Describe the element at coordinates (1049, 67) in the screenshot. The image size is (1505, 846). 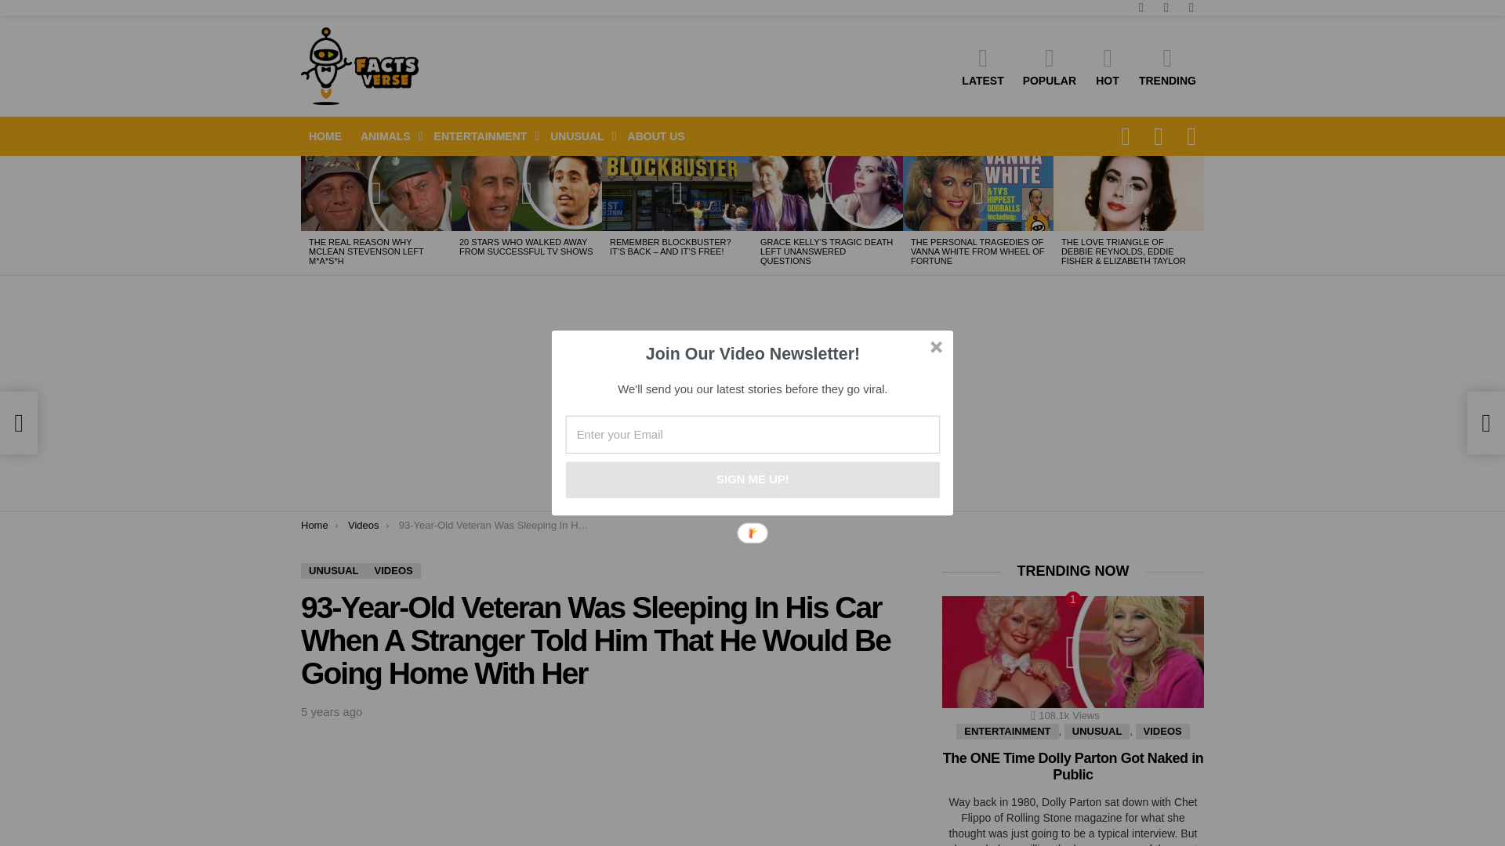
I see `POPULAR` at that location.